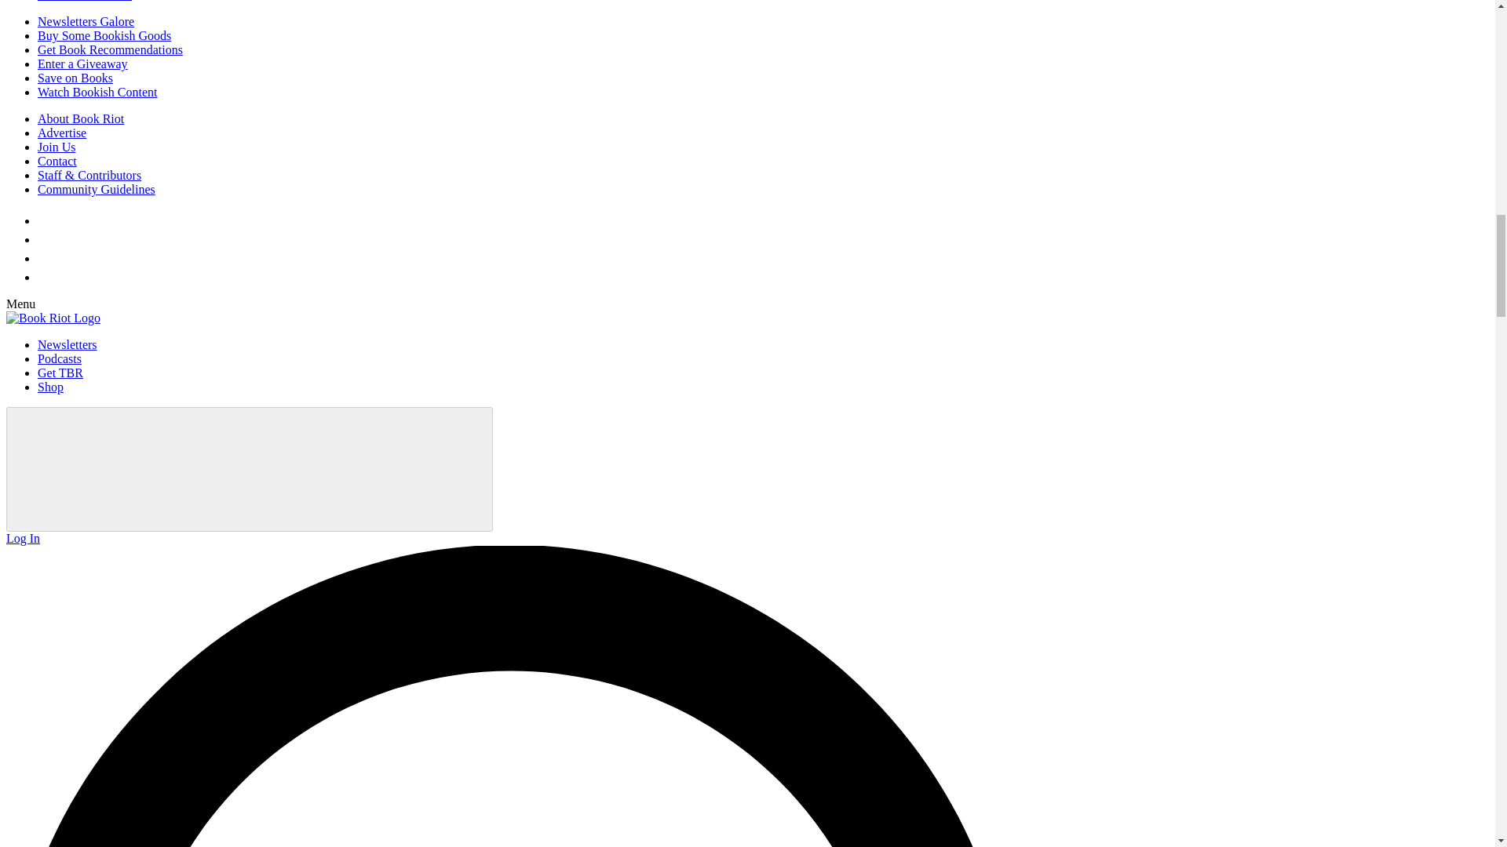 This screenshot has width=1507, height=847. Describe the element at coordinates (57, 147) in the screenshot. I see `Join Us` at that location.